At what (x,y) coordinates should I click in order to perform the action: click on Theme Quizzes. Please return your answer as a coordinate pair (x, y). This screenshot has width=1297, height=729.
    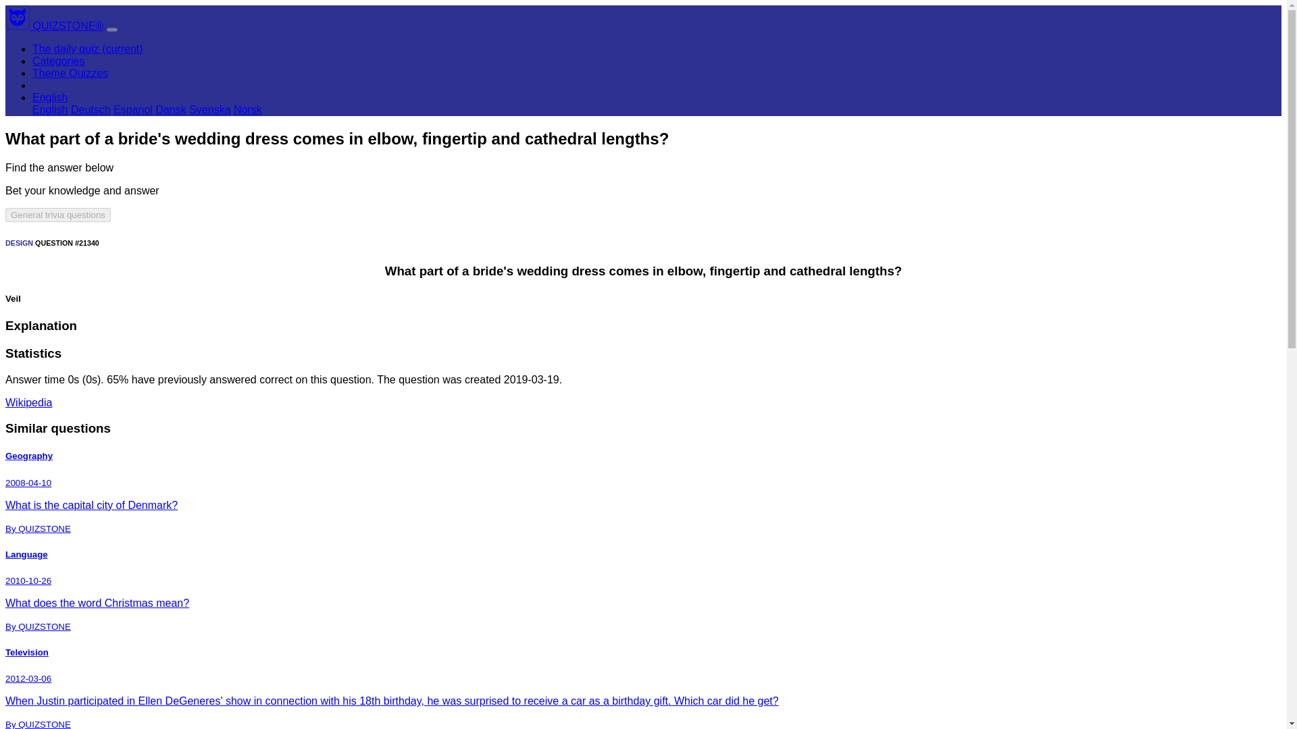
    Looking at the image, I should click on (70, 73).